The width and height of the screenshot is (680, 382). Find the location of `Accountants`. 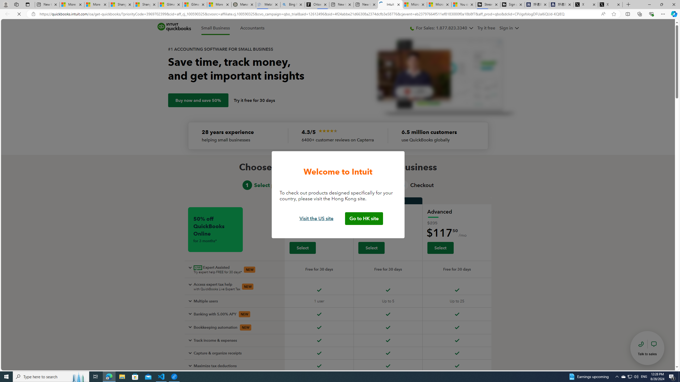

Accountants is located at coordinates (252, 28).